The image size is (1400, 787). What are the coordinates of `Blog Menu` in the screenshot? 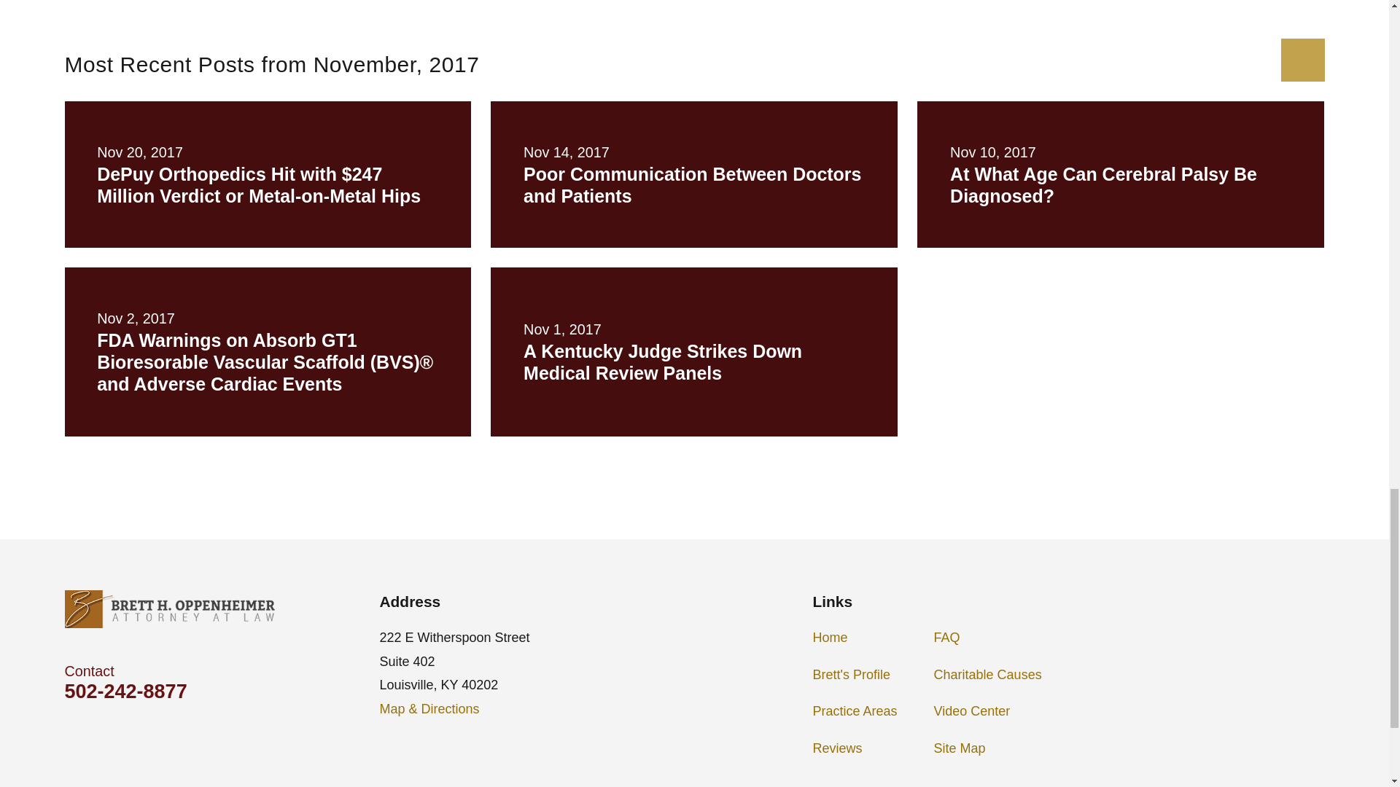 It's located at (1302, 60).